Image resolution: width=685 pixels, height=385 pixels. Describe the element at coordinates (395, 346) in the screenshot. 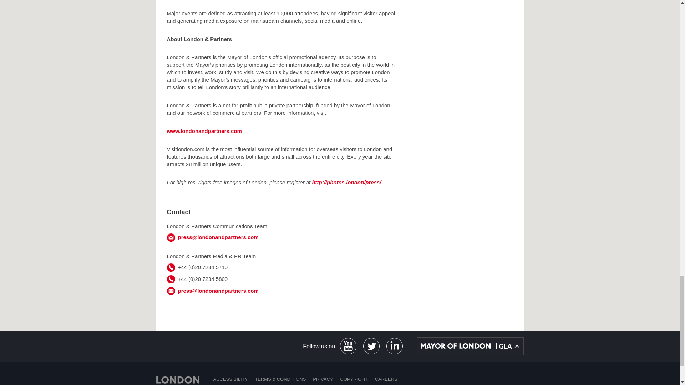

I see `Link will open in a new window` at that location.